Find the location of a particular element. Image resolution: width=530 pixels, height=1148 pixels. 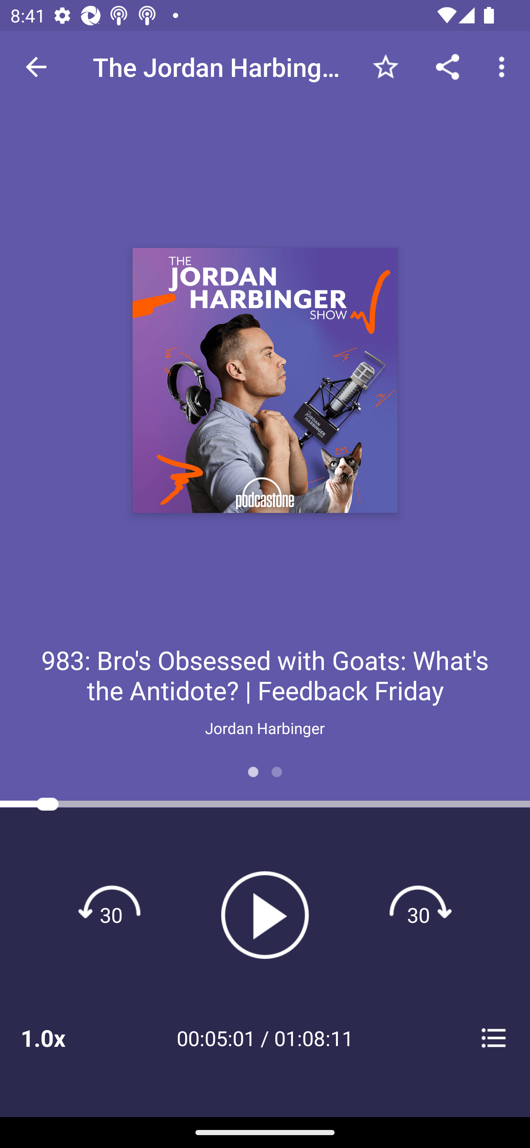

Navigate up is located at coordinates (36, 67).